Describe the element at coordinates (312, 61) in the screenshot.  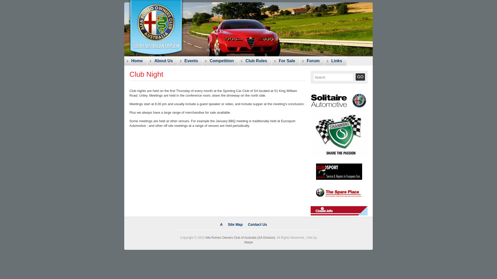
I see `Forum` at that location.